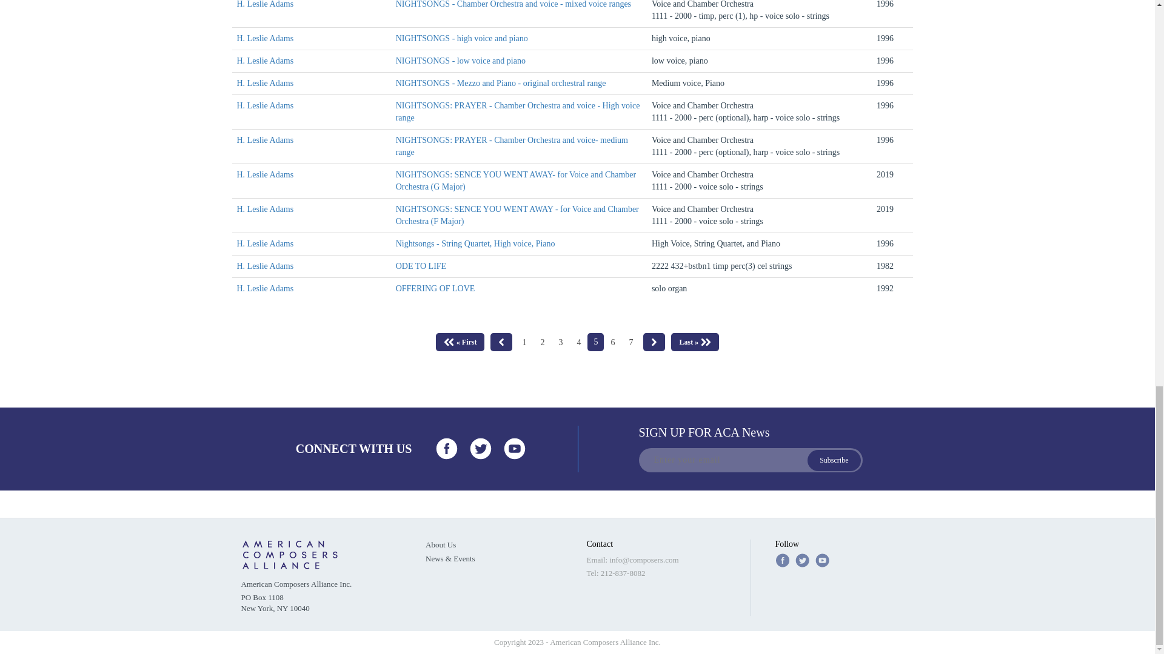  What do you see at coordinates (630, 343) in the screenshot?
I see `Go to page 7` at bounding box center [630, 343].